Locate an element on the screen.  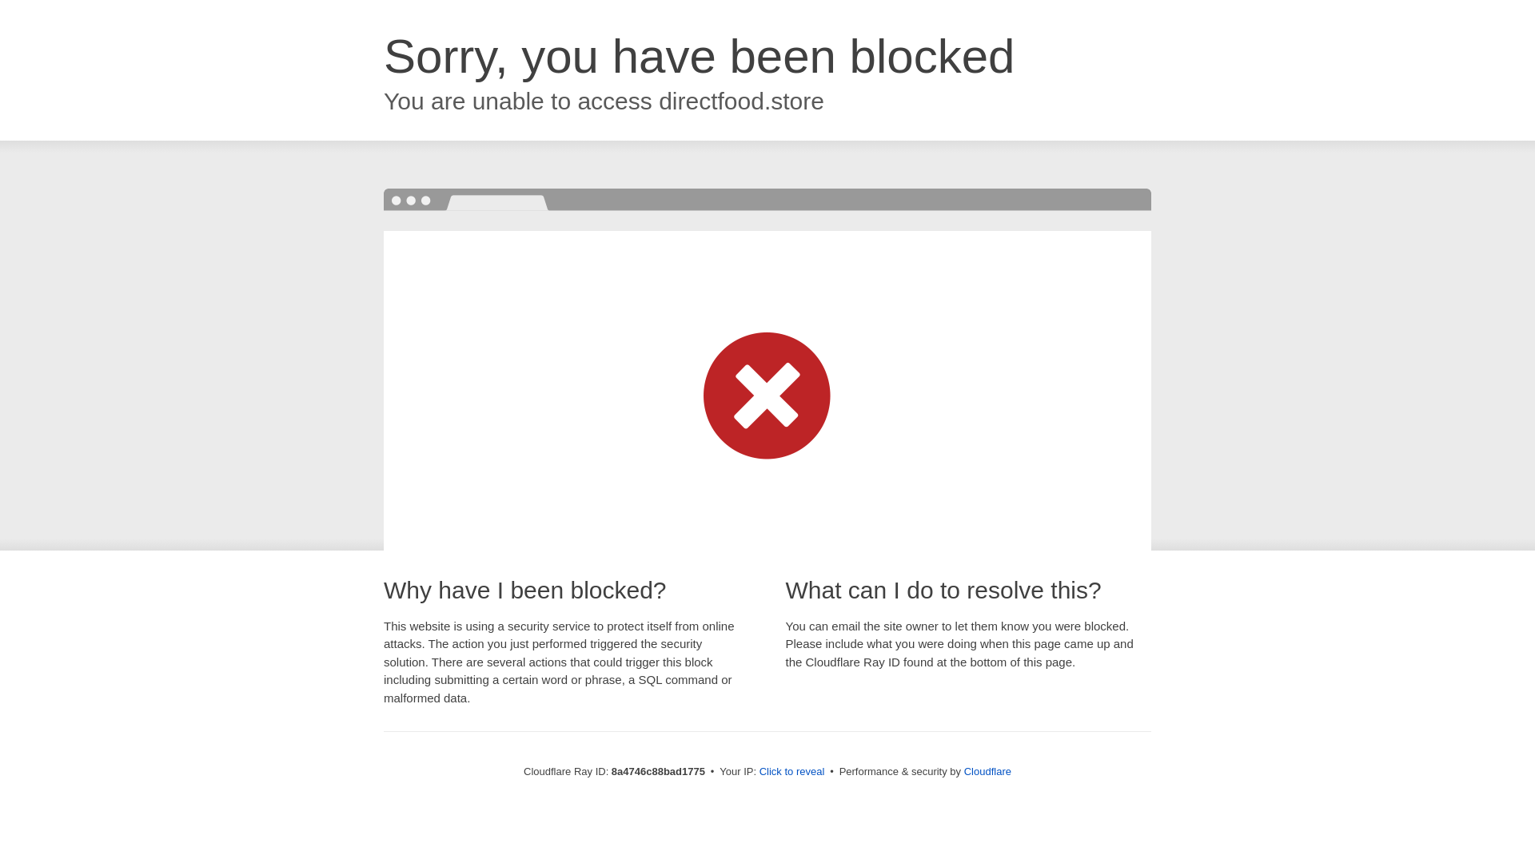
Click to reveal is located at coordinates (792, 772).